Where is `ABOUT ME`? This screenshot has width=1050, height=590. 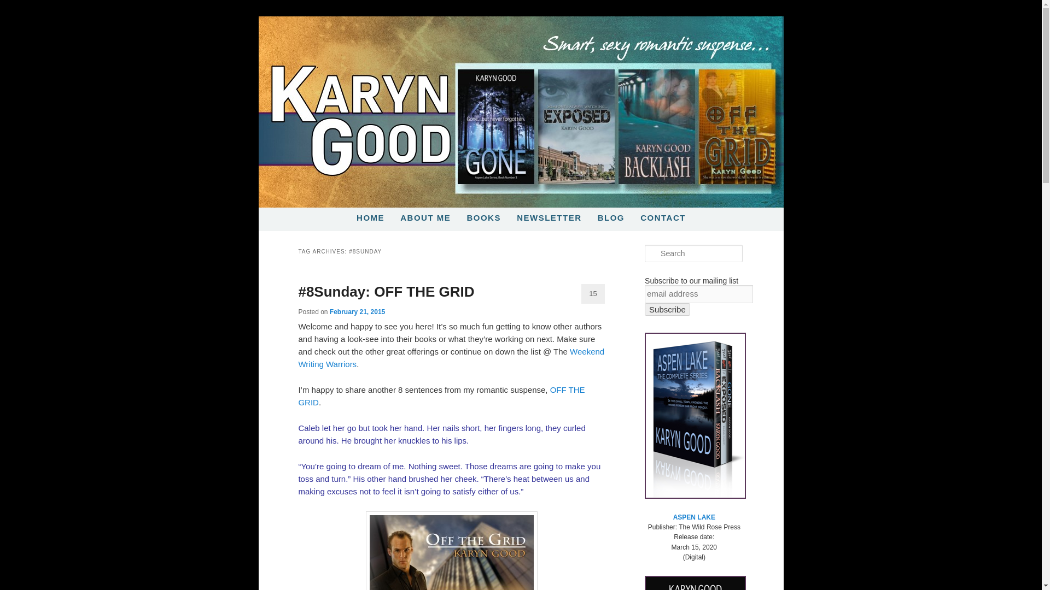
ABOUT ME is located at coordinates (425, 217).